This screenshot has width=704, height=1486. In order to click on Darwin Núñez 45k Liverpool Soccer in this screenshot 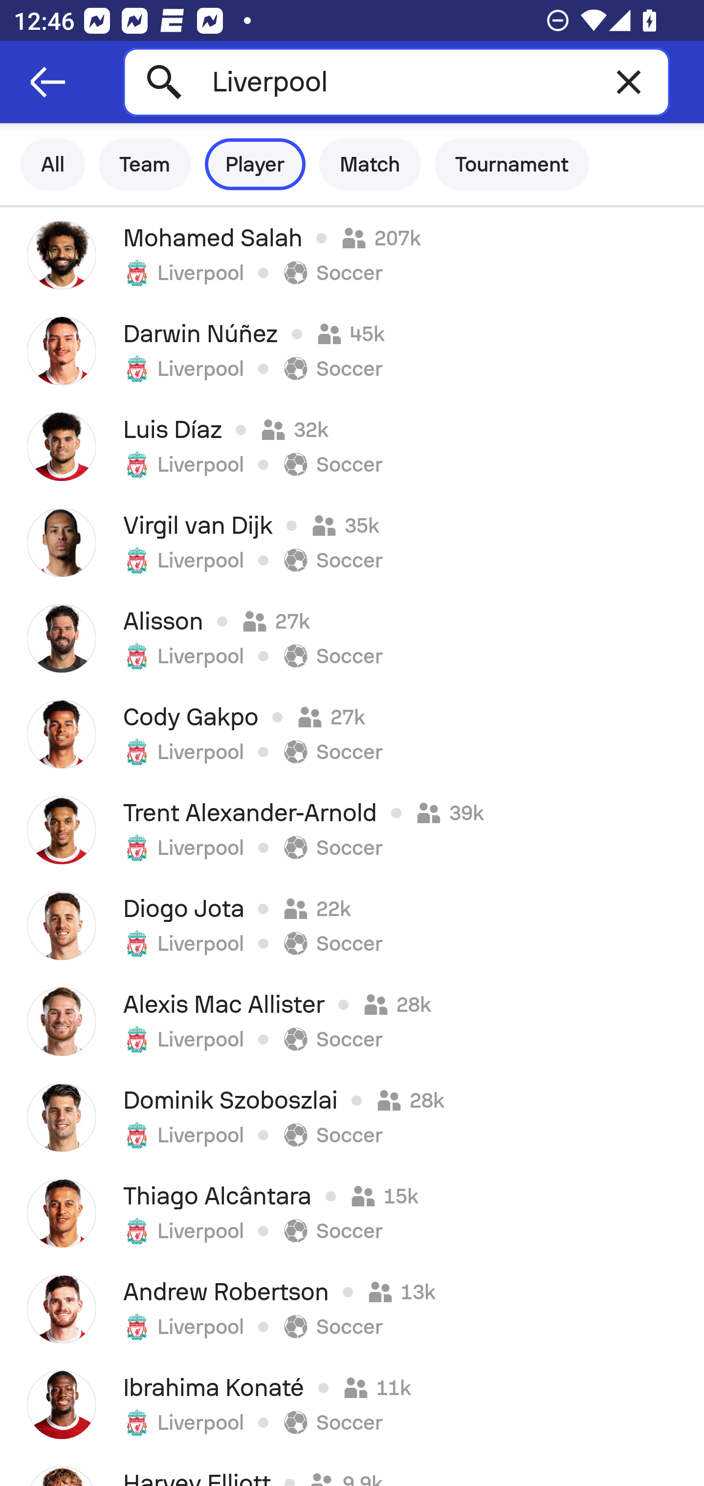, I will do `click(352, 350)`.